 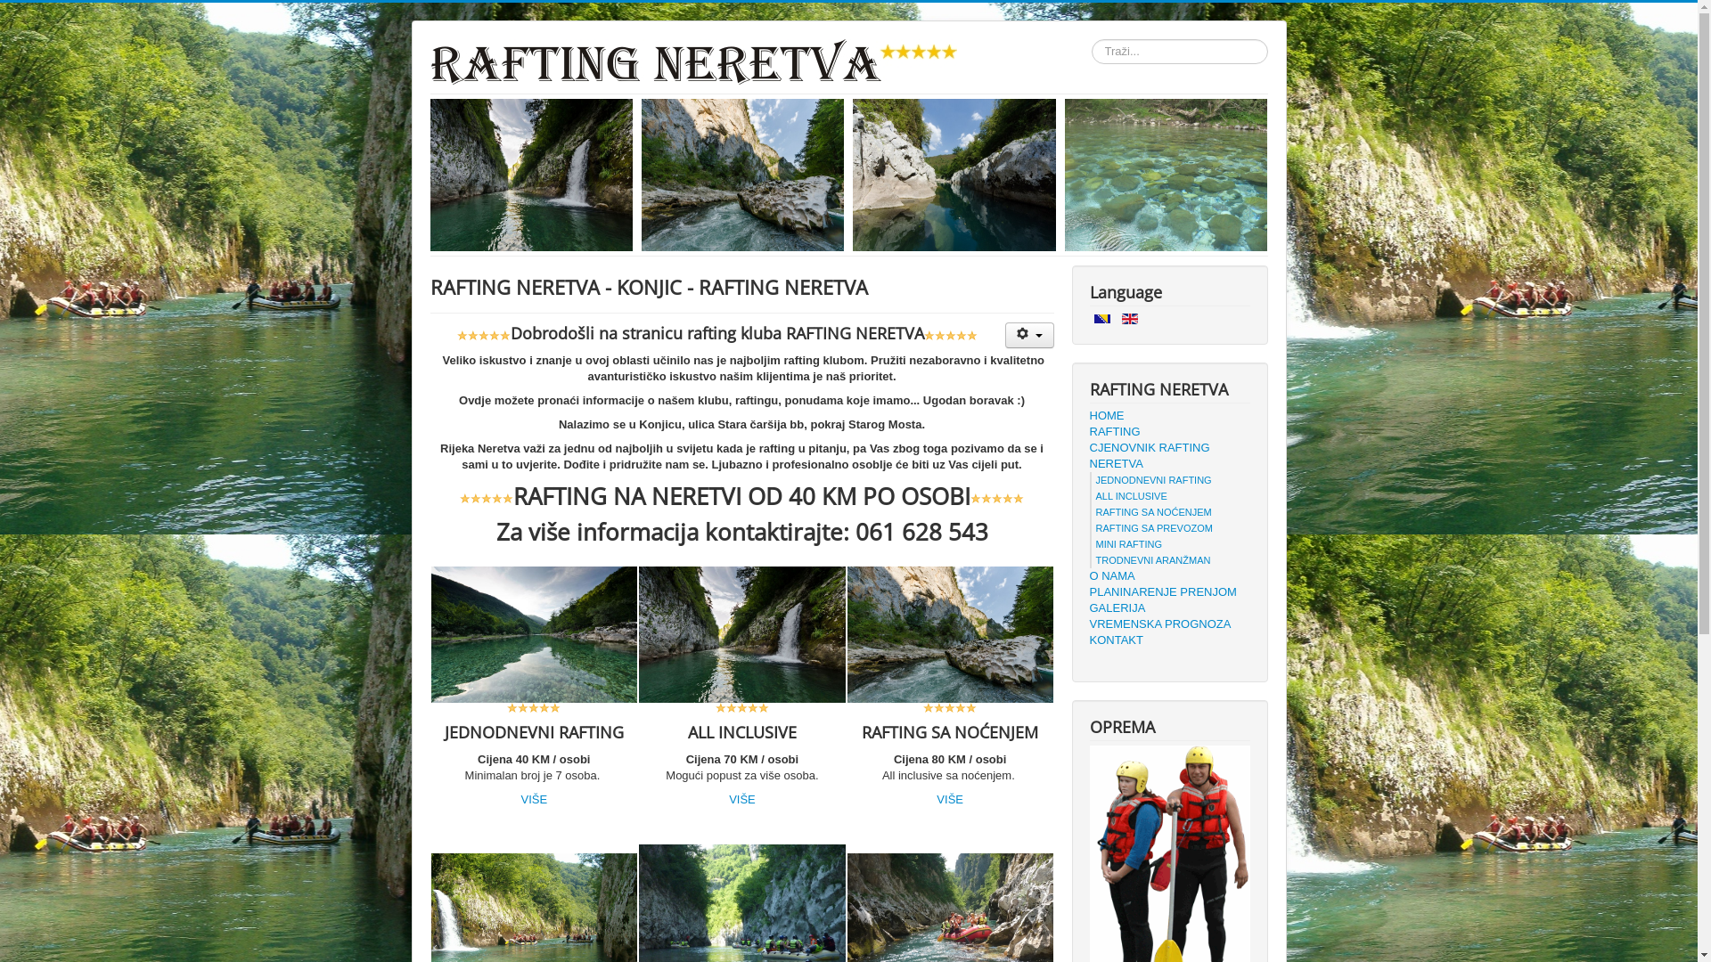 I want to click on GALERIJA, so click(x=1169, y=608).